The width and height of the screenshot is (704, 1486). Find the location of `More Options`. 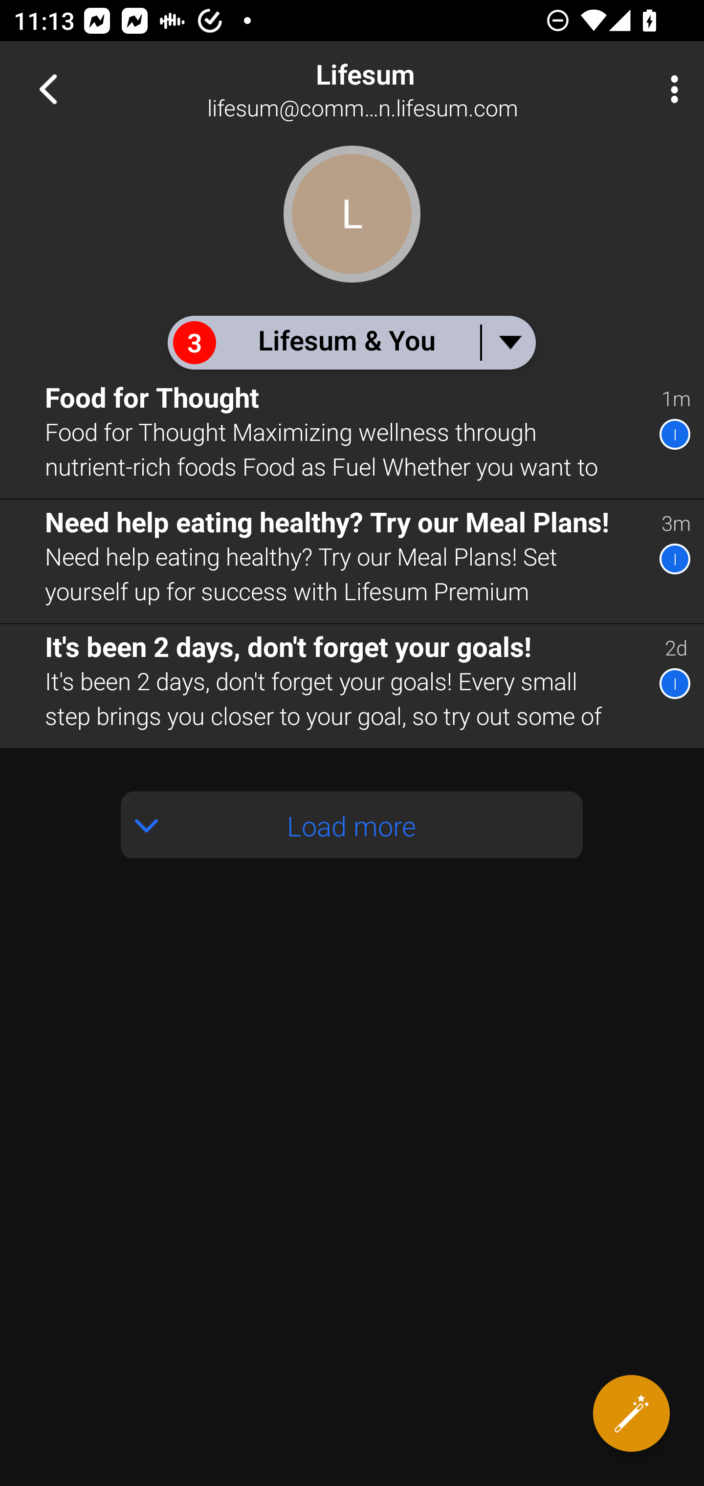

More Options is located at coordinates (670, 89).